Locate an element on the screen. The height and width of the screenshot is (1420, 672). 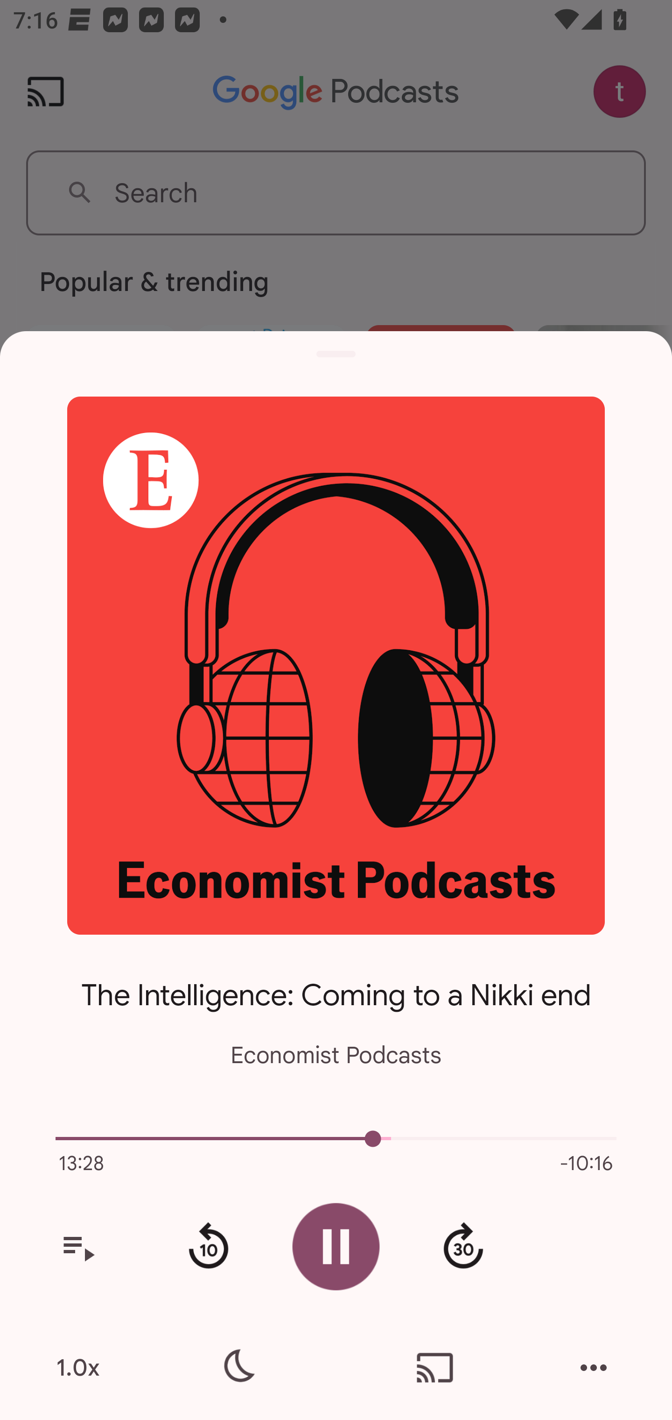
Fast forward 30 second is located at coordinates (463, 1247).